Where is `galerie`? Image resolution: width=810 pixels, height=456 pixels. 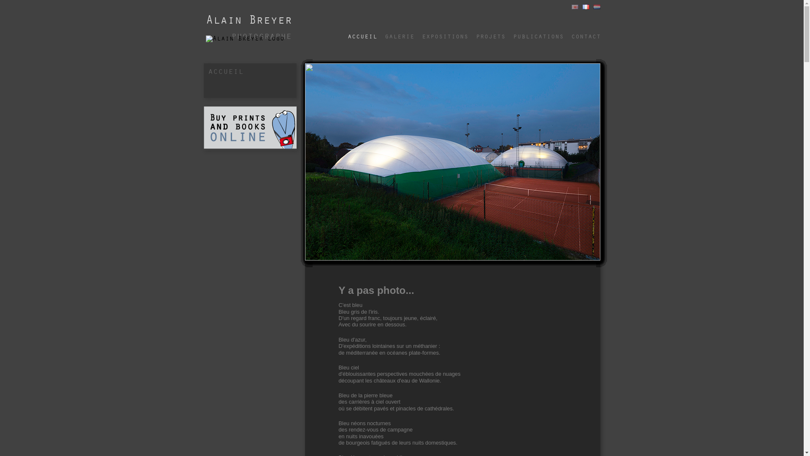 galerie is located at coordinates (400, 33).